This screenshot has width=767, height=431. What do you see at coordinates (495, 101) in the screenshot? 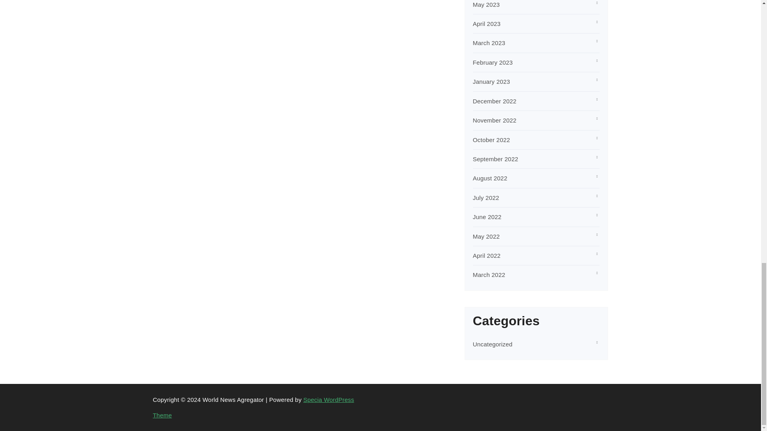
I see `December 2022` at bounding box center [495, 101].